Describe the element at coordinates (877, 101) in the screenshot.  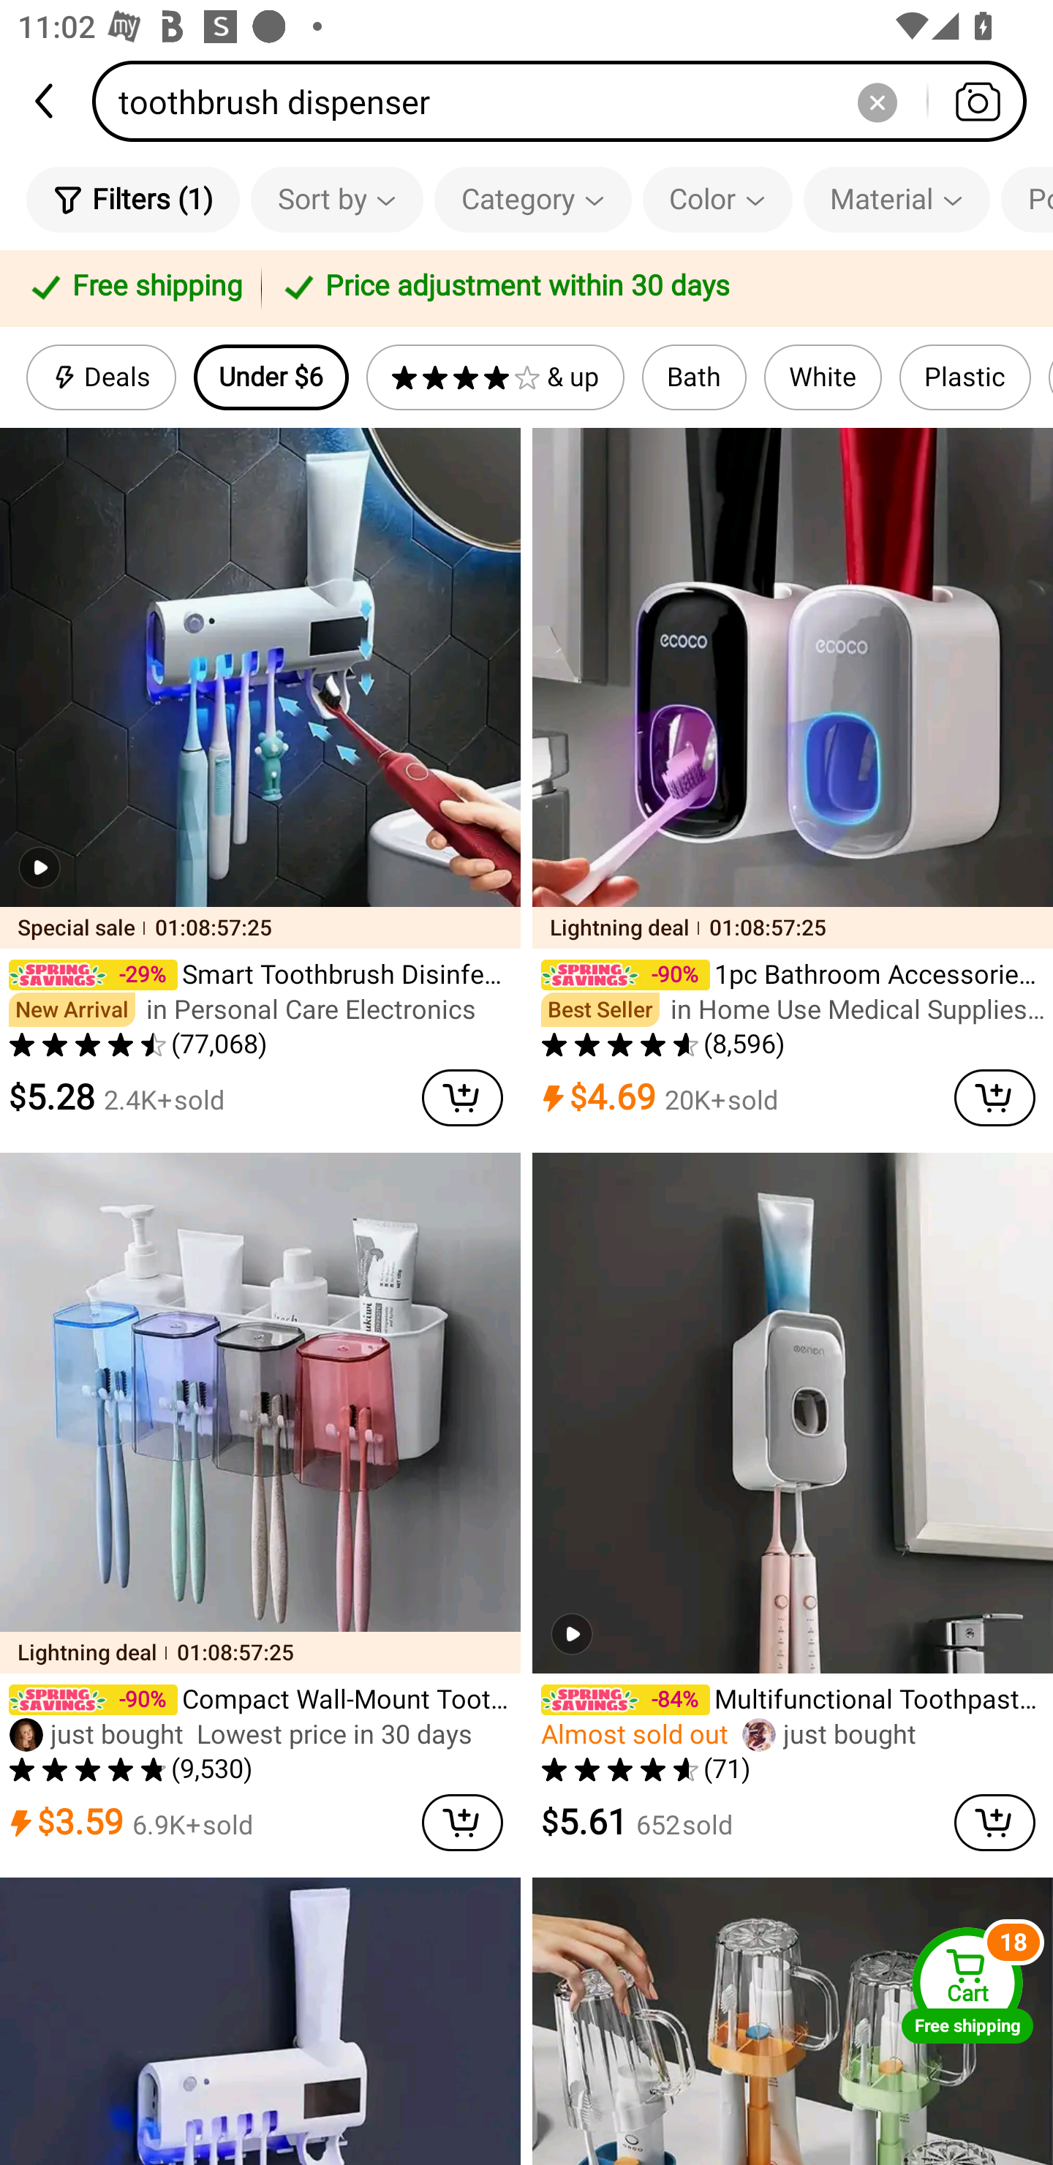
I see `Delete search history` at that location.